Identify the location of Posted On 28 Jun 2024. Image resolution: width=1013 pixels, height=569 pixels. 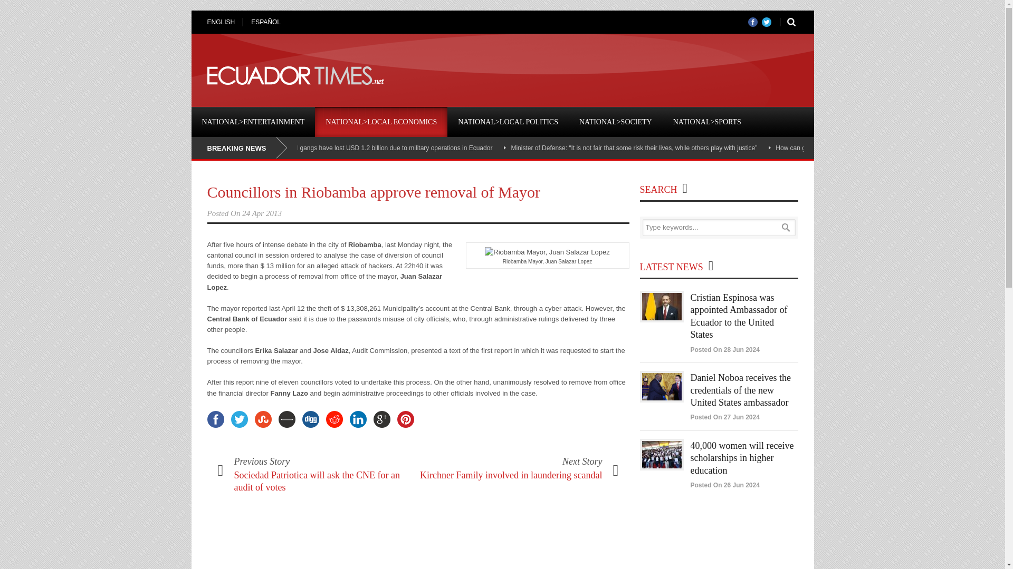
(724, 349).